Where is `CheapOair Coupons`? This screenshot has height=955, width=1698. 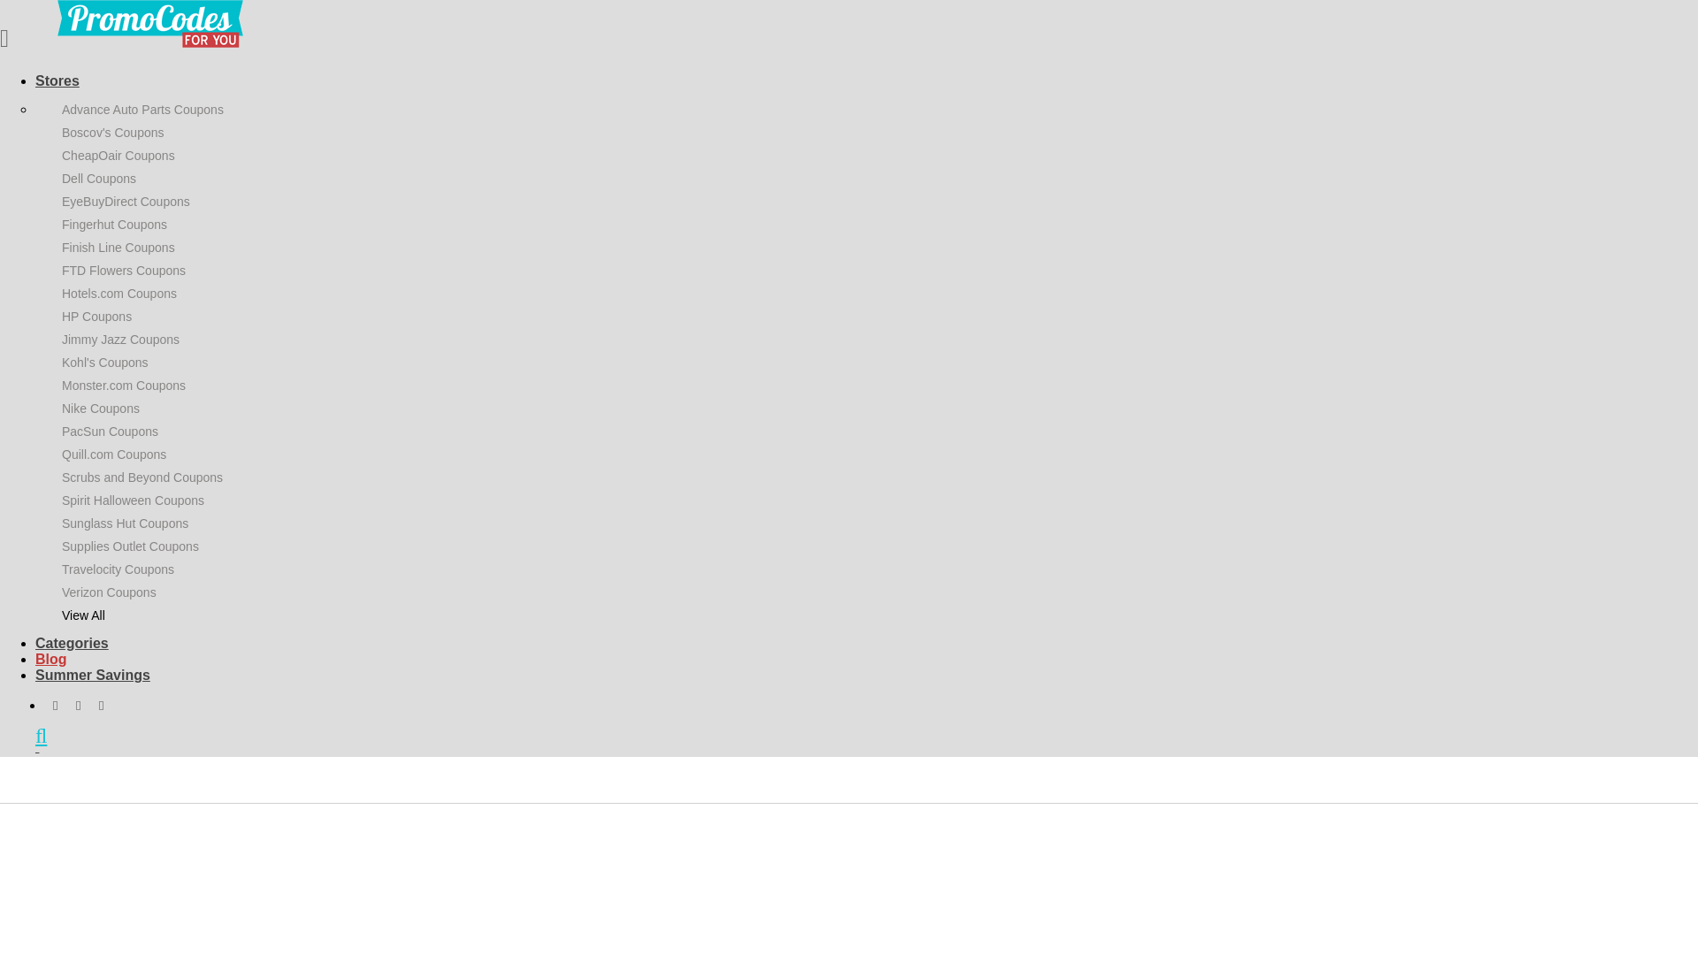
CheapOair Coupons is located at coordinates (118, 156).